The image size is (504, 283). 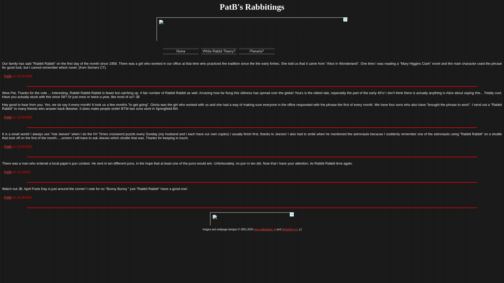 I want to click on Click to see all PatB's Rabbitings, so click(x=8, y=76).